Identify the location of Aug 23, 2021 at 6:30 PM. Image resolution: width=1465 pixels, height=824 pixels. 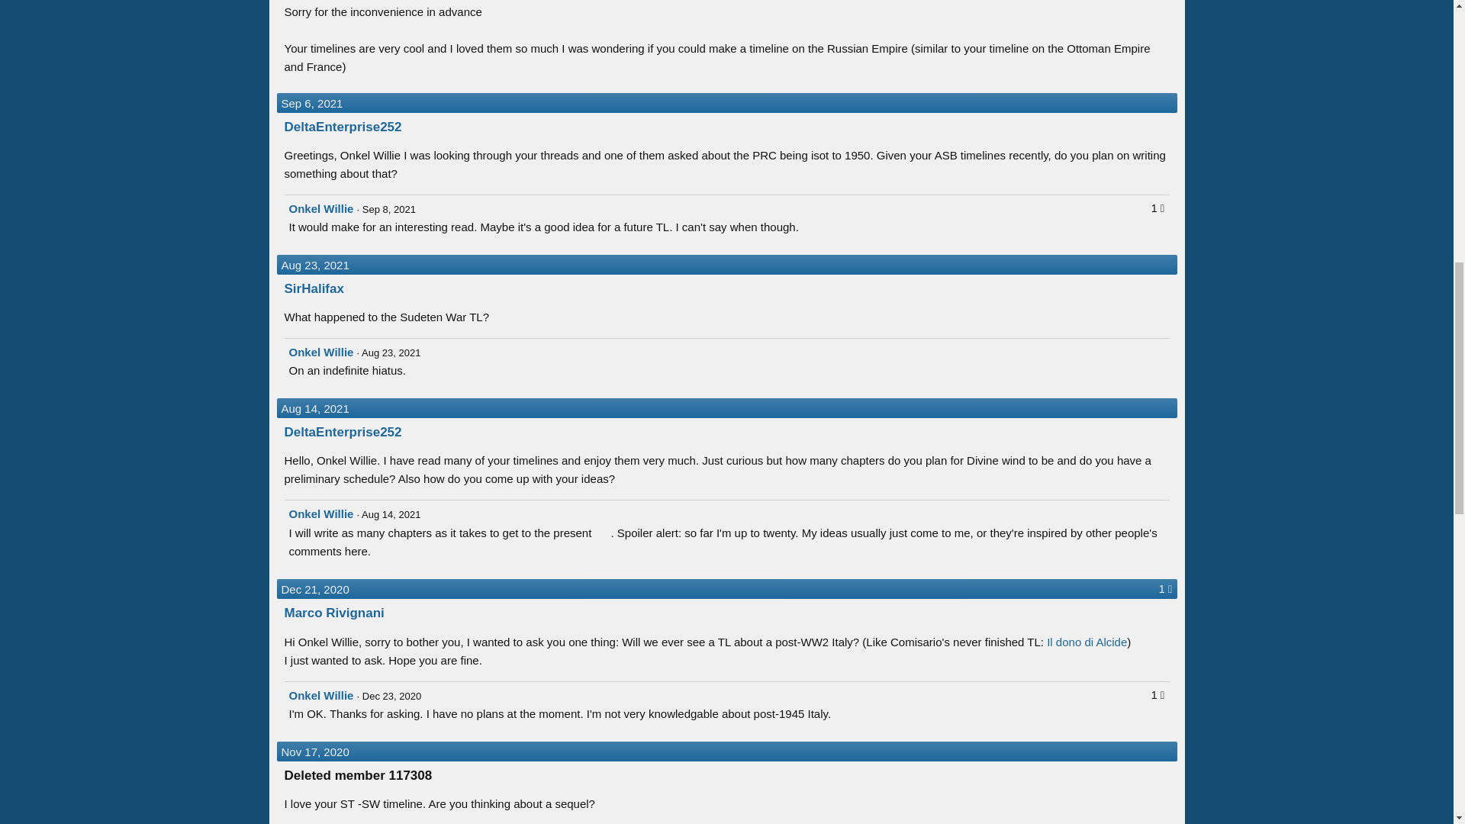
(389, 352).